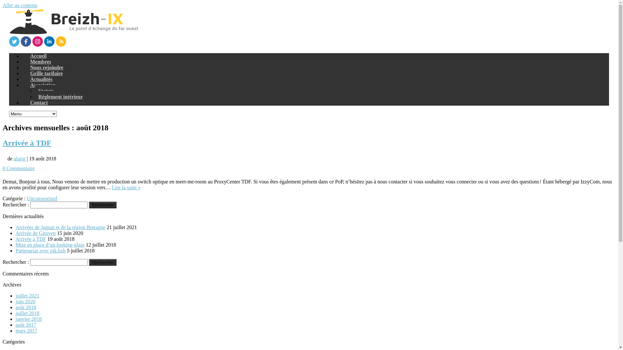 This screenshot has height=350, width=623. I want to click on Accueil, so click(38, 56).